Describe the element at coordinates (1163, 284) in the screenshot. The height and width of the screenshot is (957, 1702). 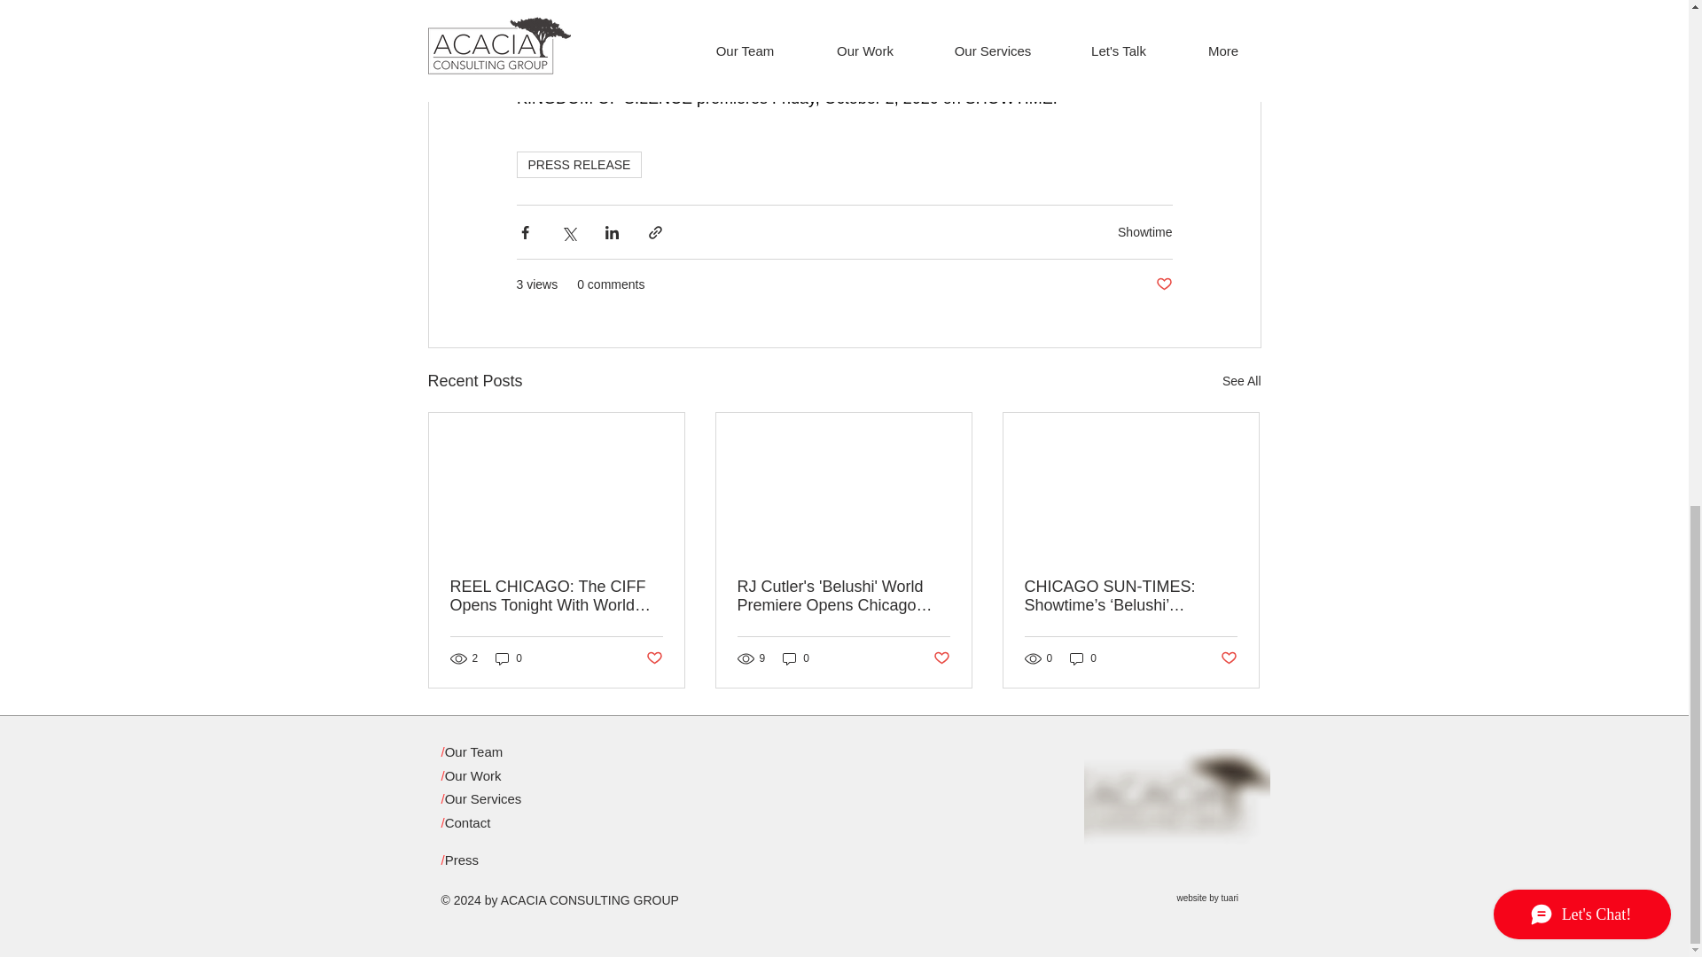
I see `Post not marked as liked` at that location.